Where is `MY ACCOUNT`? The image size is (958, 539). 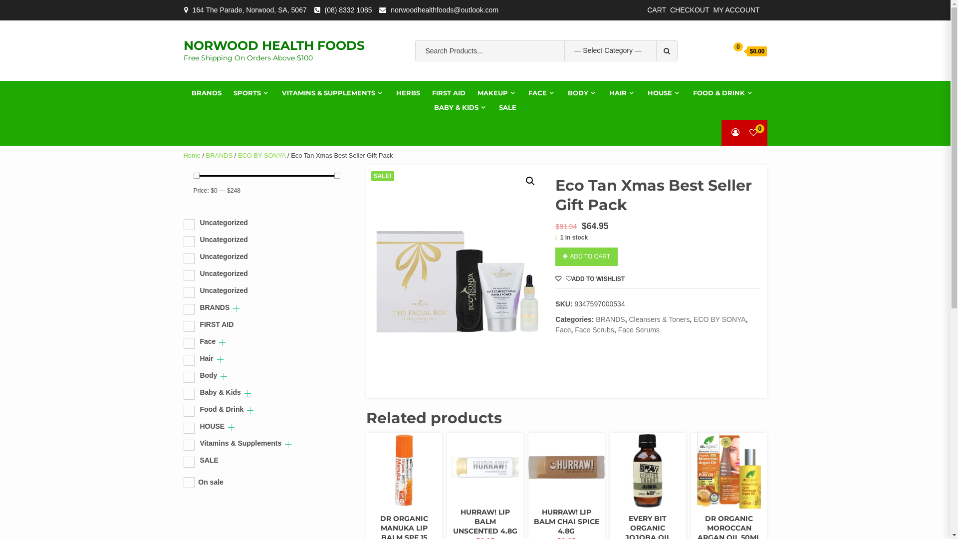
MY ACCOUNT is located at coordinates (736, 10).